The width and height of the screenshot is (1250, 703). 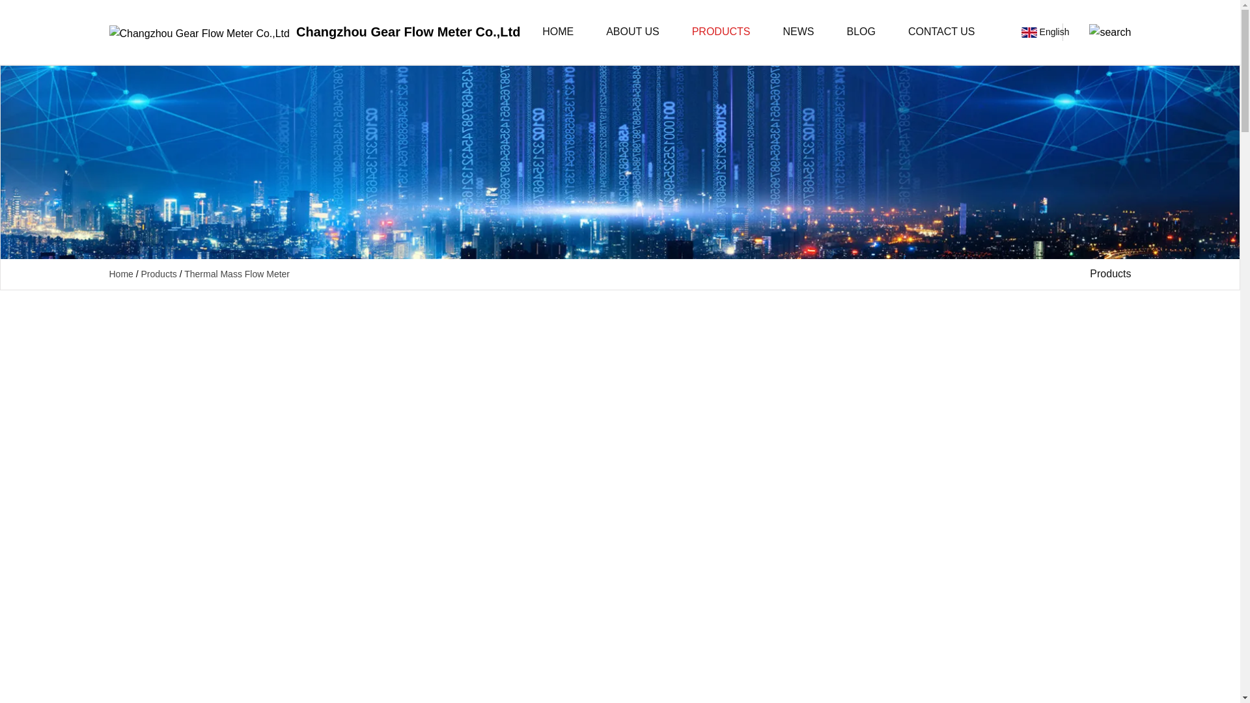 What do you see at coordinates (798, 33) in the screenshot?
I see `NEWS` at bounding box center [798, 33].